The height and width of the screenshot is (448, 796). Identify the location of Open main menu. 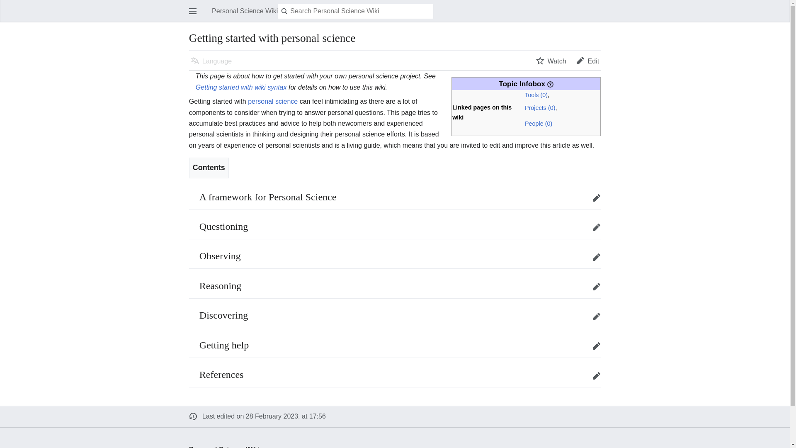
(193, 11).